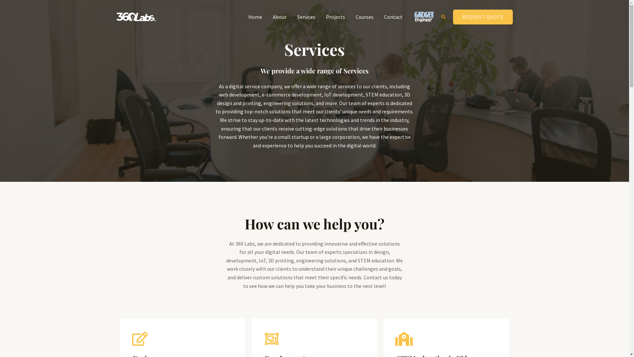  I want to click on REQUEST QUOTE, so click(483, 17).